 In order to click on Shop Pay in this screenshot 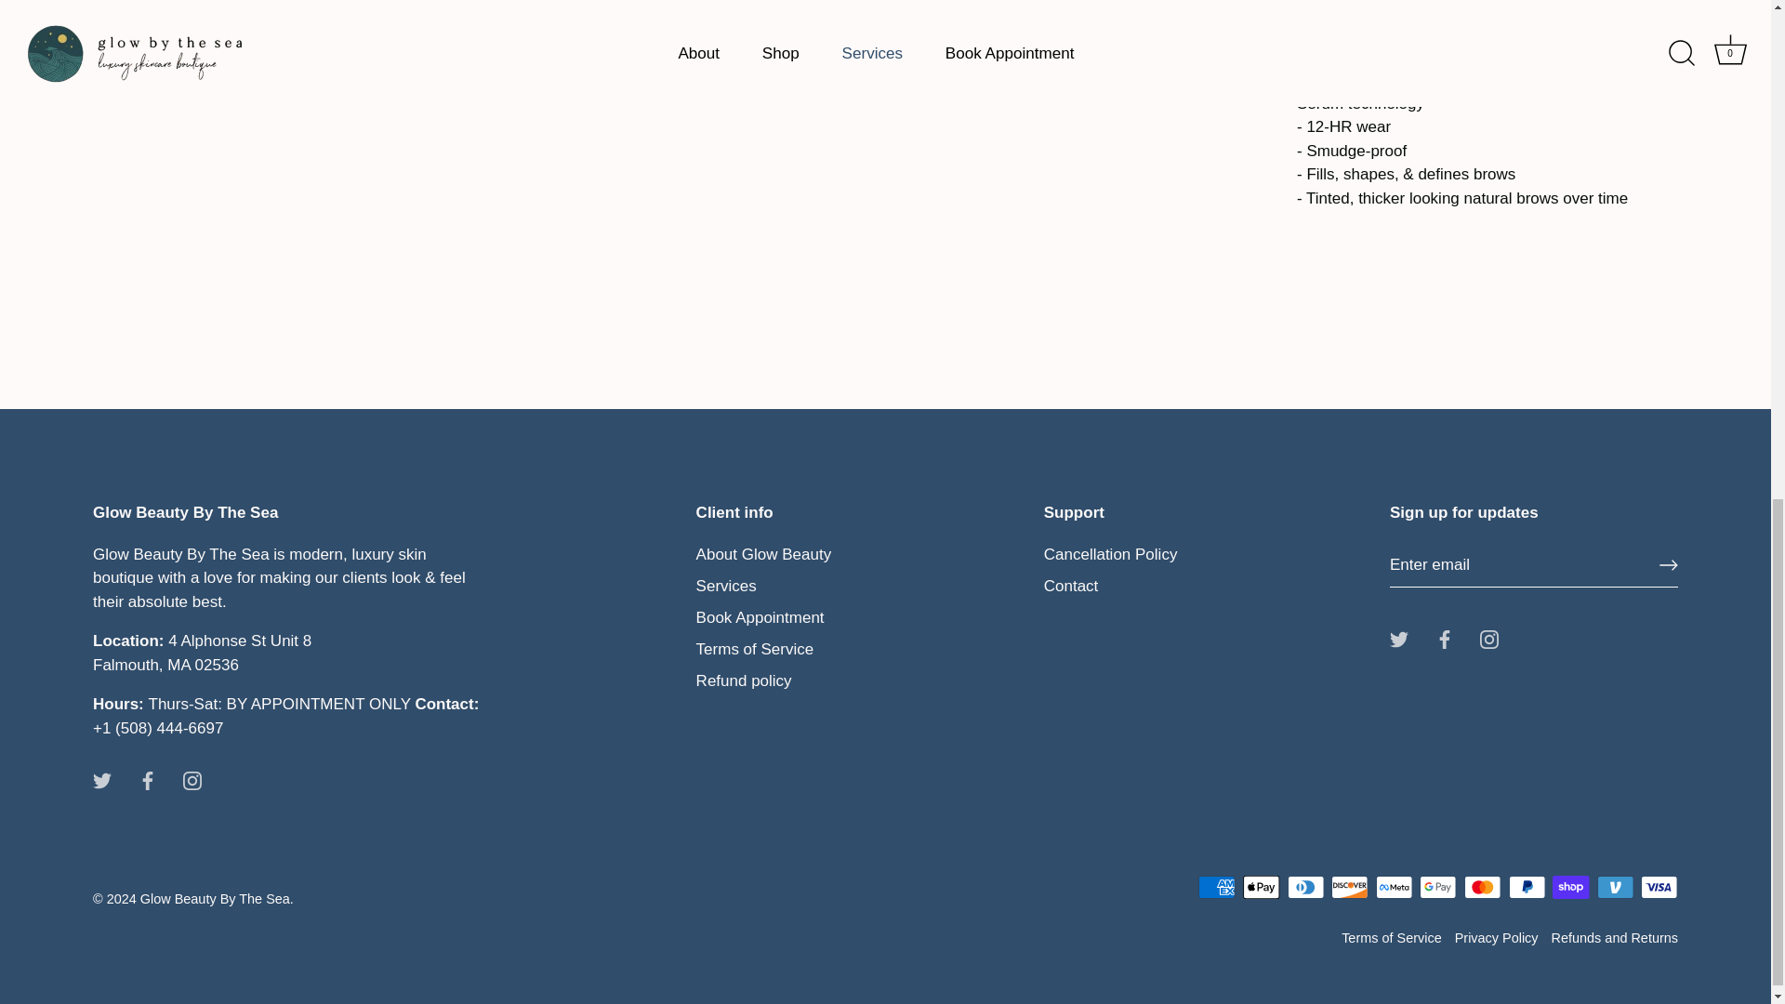, I will do `click(1570, 887)`.